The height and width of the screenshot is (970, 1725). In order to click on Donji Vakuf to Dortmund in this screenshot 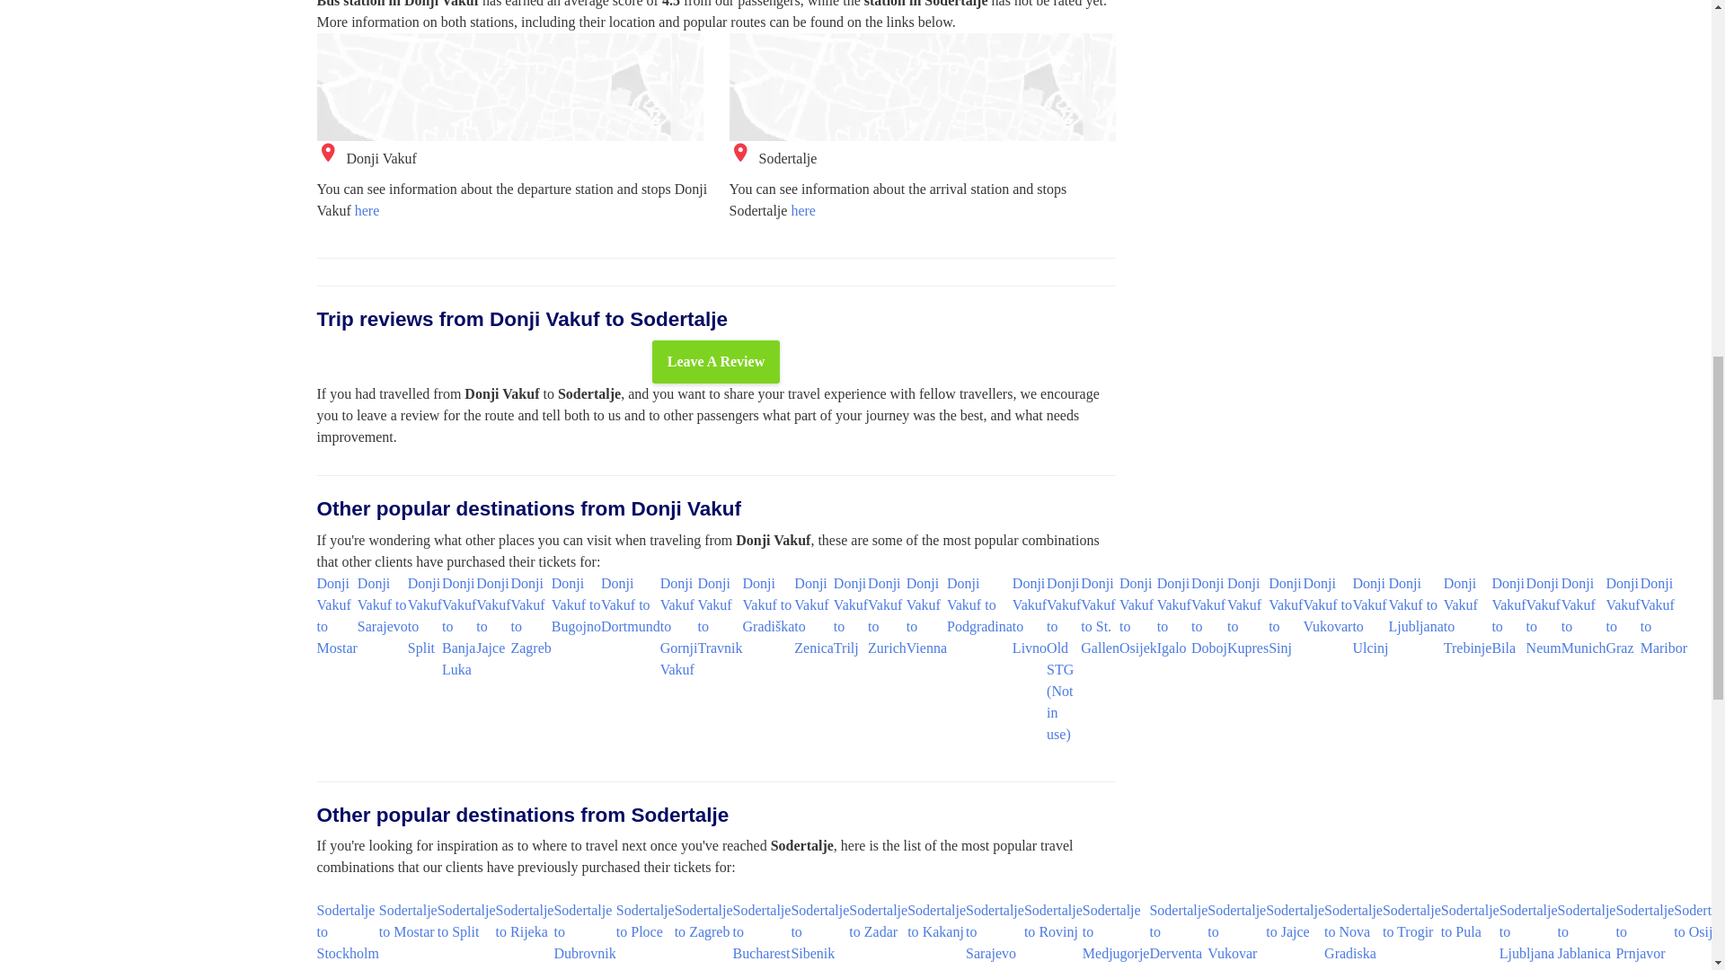, I will do `click(631, 604)`.